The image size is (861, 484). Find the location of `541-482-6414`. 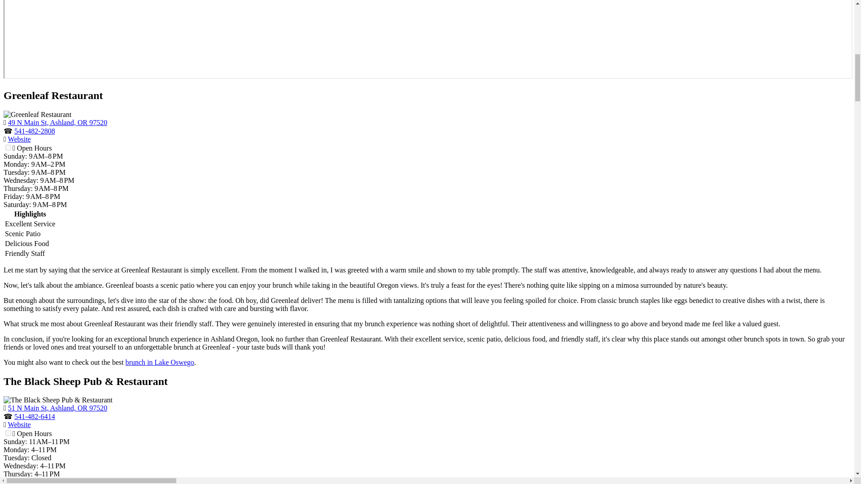

541-482-6414 is located at coordinates (35, 417).